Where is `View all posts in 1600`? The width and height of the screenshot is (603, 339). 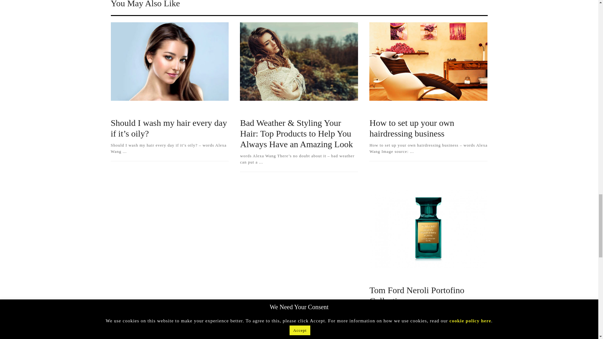
View all posts in 1600 is located at coordinates (408, 110).